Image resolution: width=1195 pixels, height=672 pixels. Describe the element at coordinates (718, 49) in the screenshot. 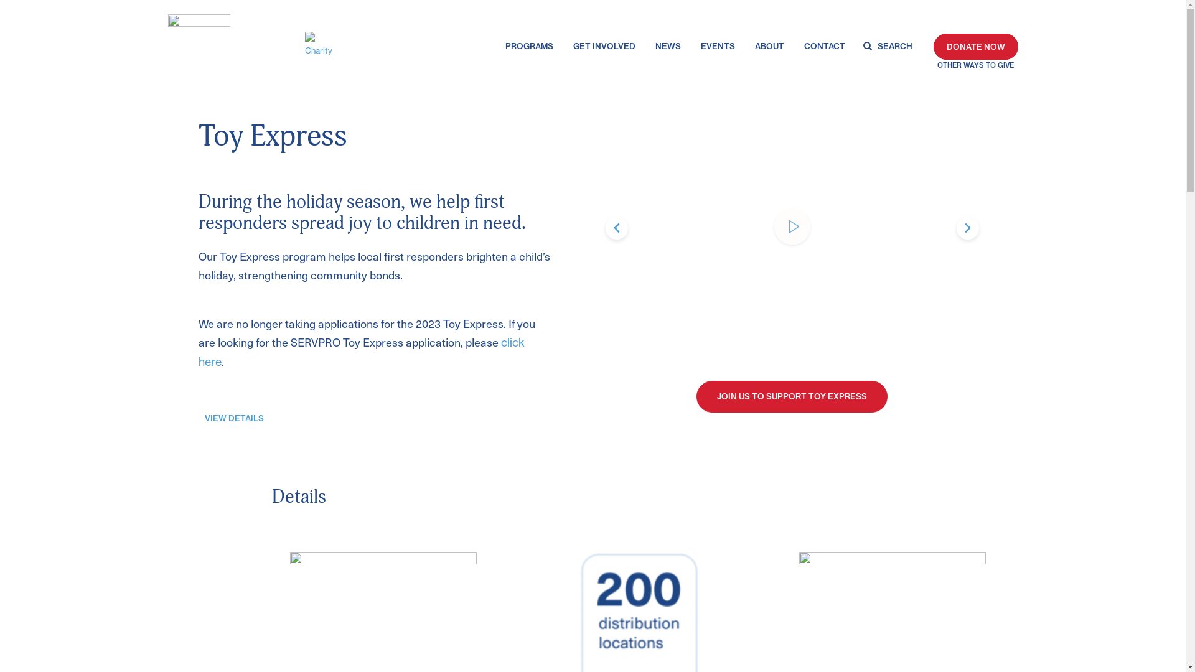

I see `EVENTS` at that location.